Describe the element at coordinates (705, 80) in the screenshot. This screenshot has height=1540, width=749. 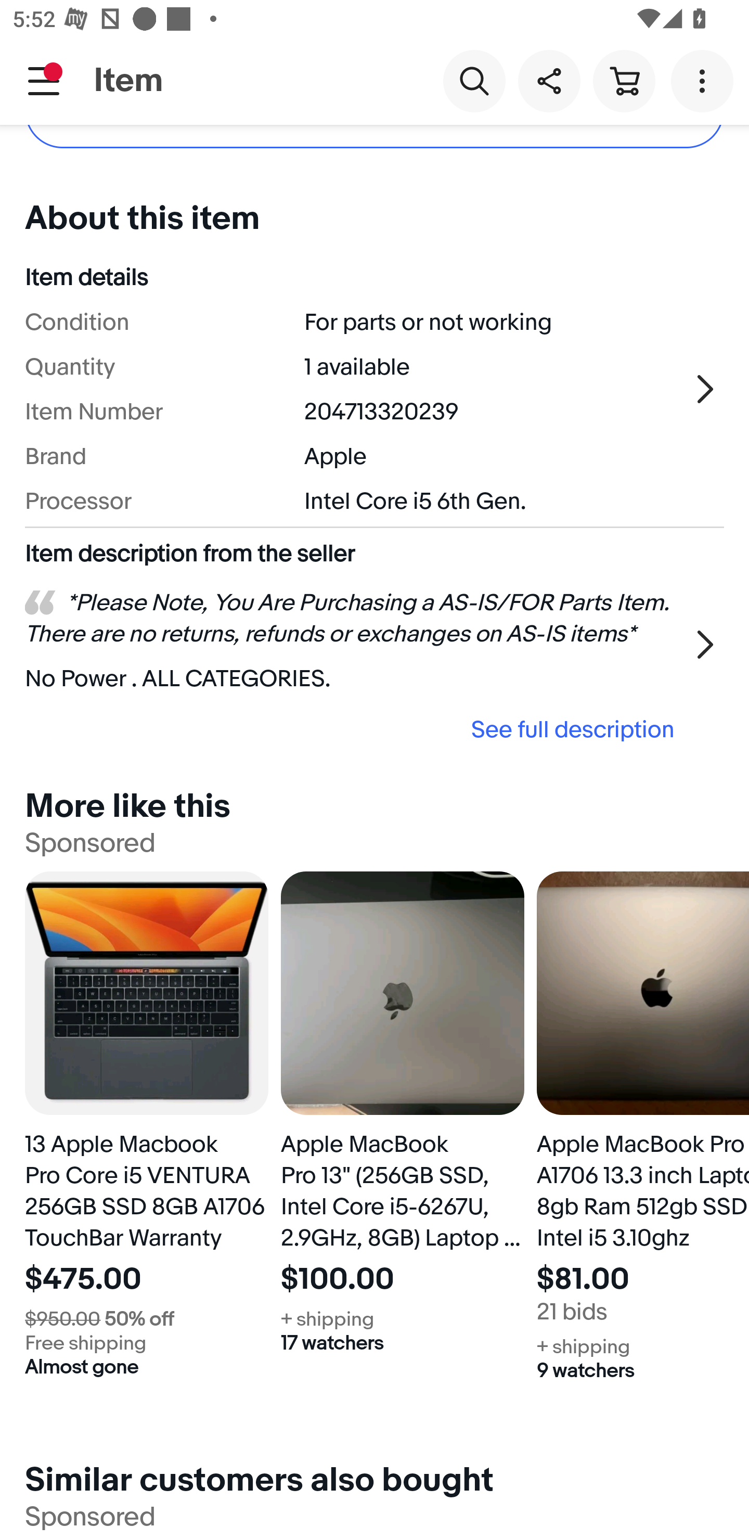
I see `More options` at that location.